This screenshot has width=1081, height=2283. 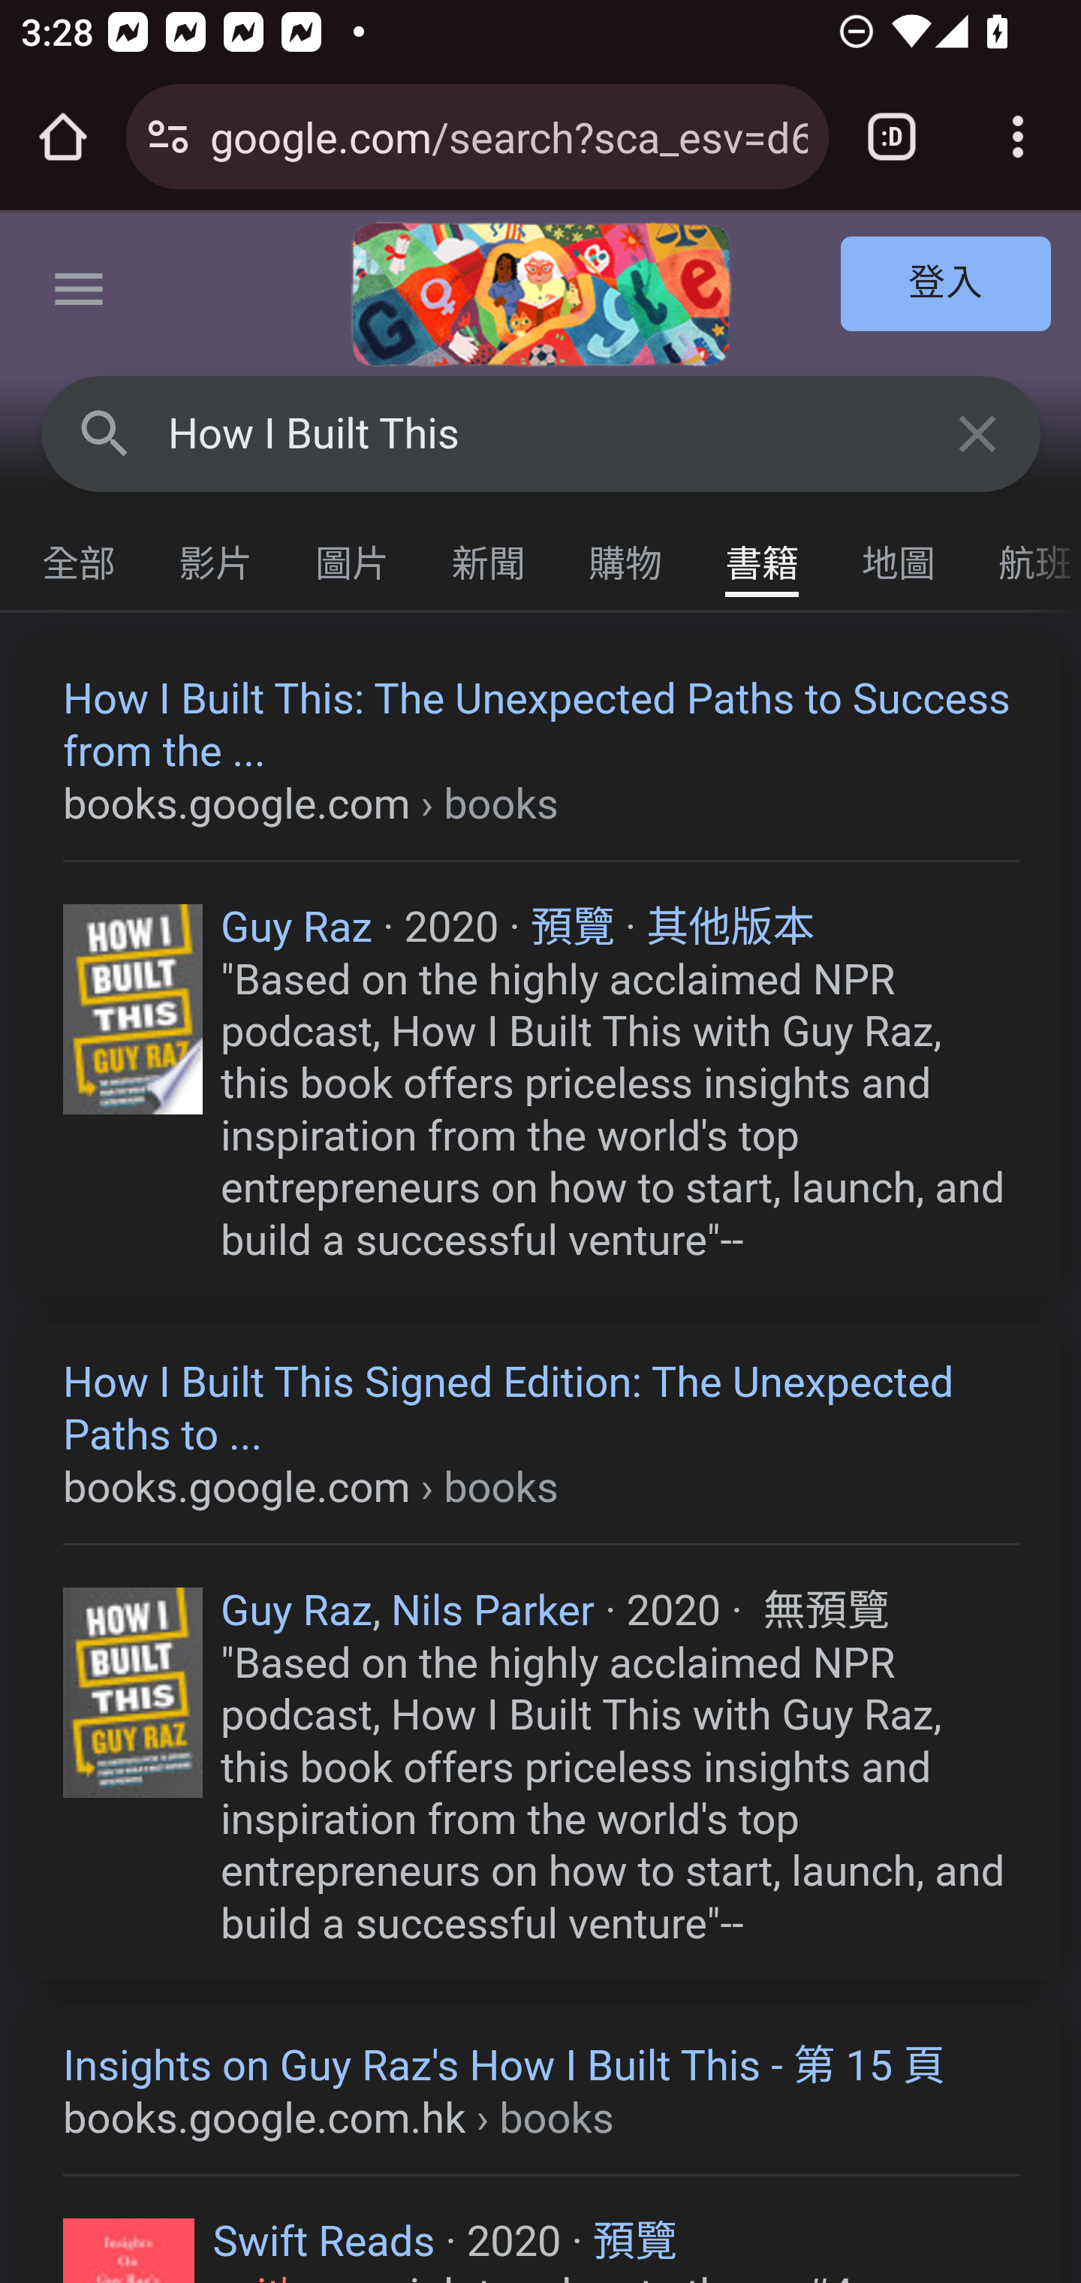 I want to click on 圖片, so click(x=353, y=556).